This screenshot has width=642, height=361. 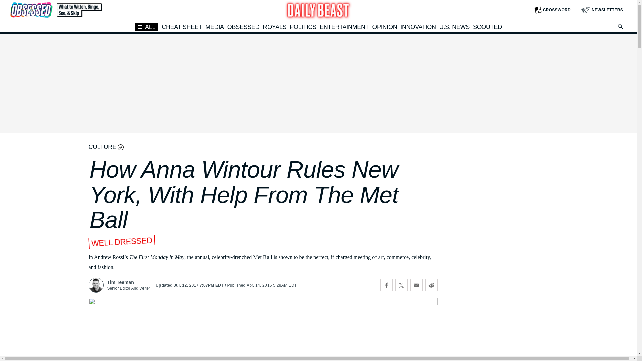 What do you see at coordinates (385, 27) in the screenshot?
I see `OPINION` at bounding box center [385, 27].